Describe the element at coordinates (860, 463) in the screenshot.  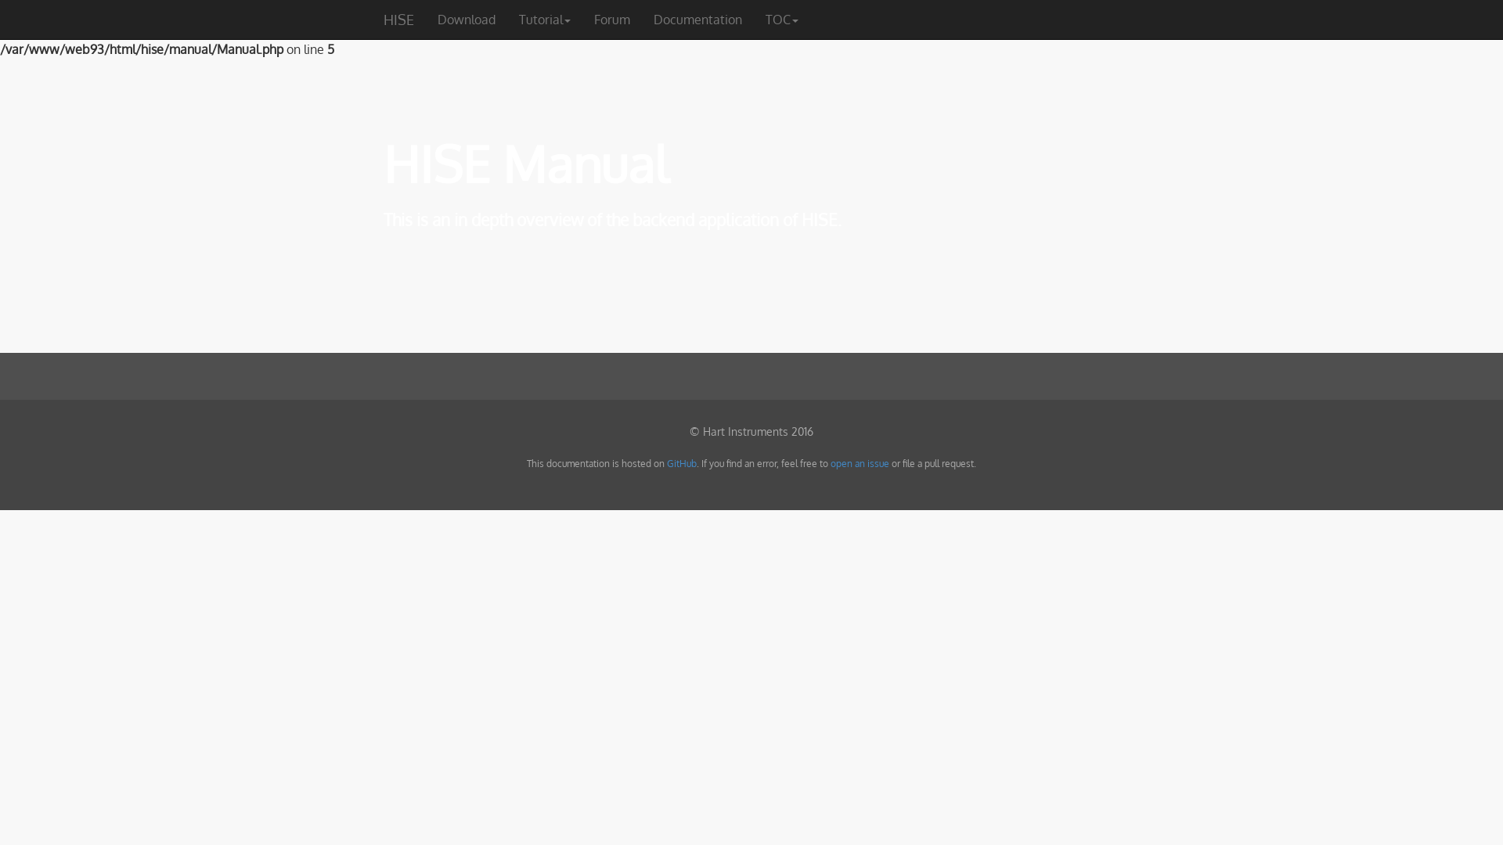
I see `open an issue` at that location.